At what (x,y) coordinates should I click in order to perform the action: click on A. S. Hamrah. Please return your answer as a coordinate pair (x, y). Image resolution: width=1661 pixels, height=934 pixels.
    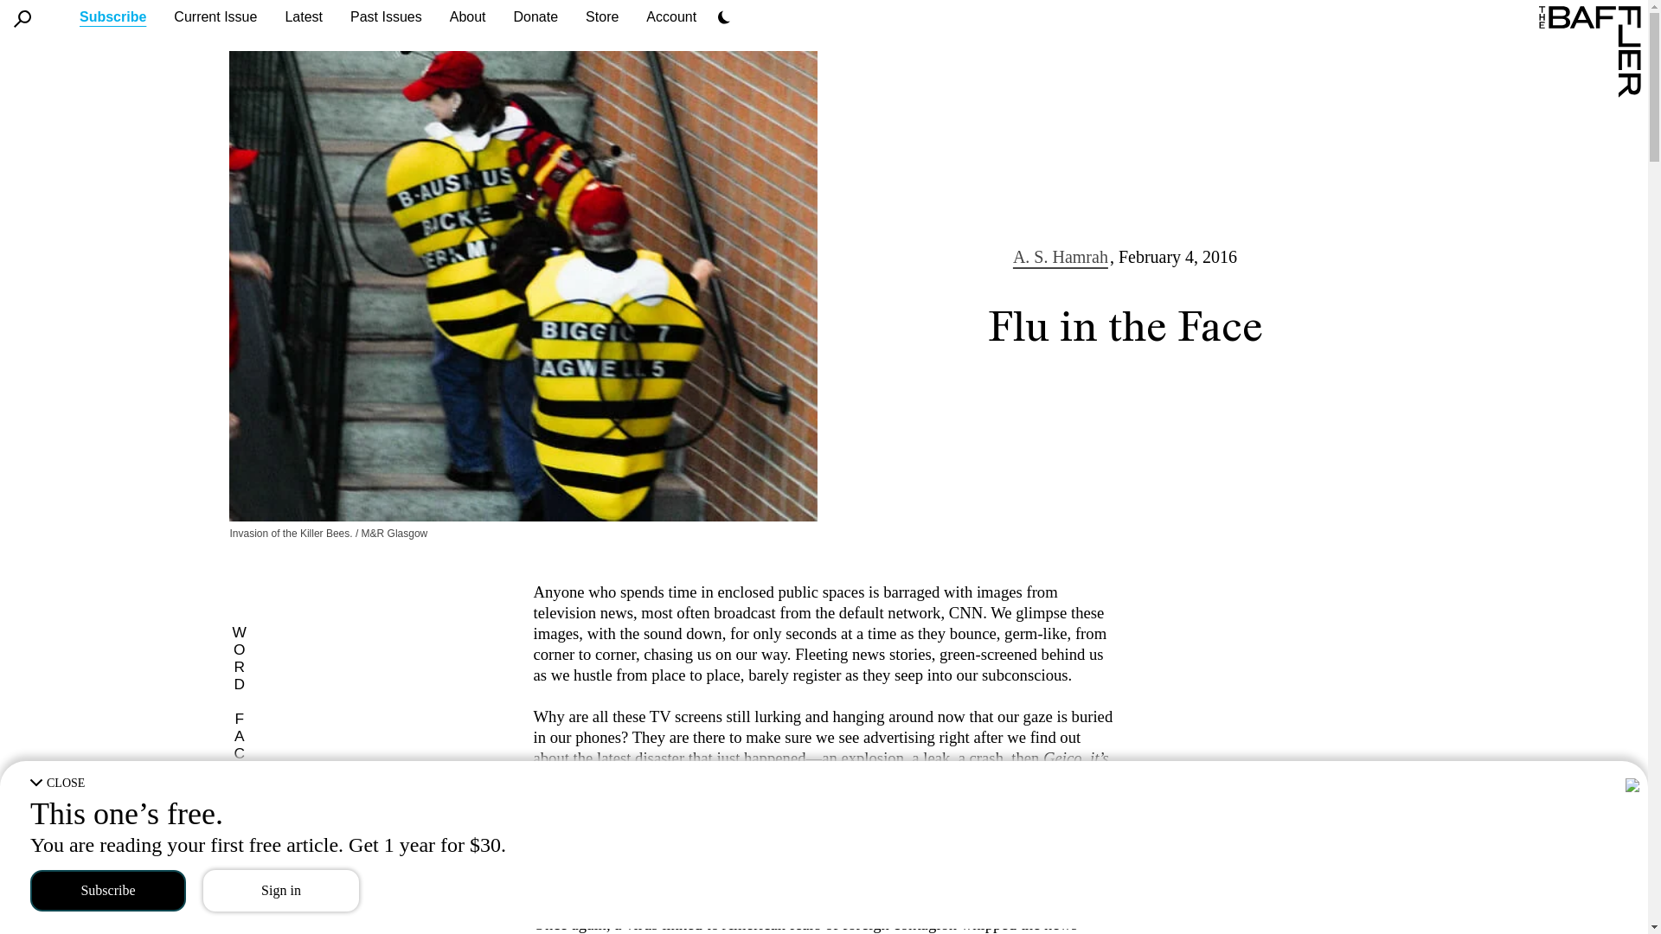
    Looking at the image, I should click on (1061, 256).